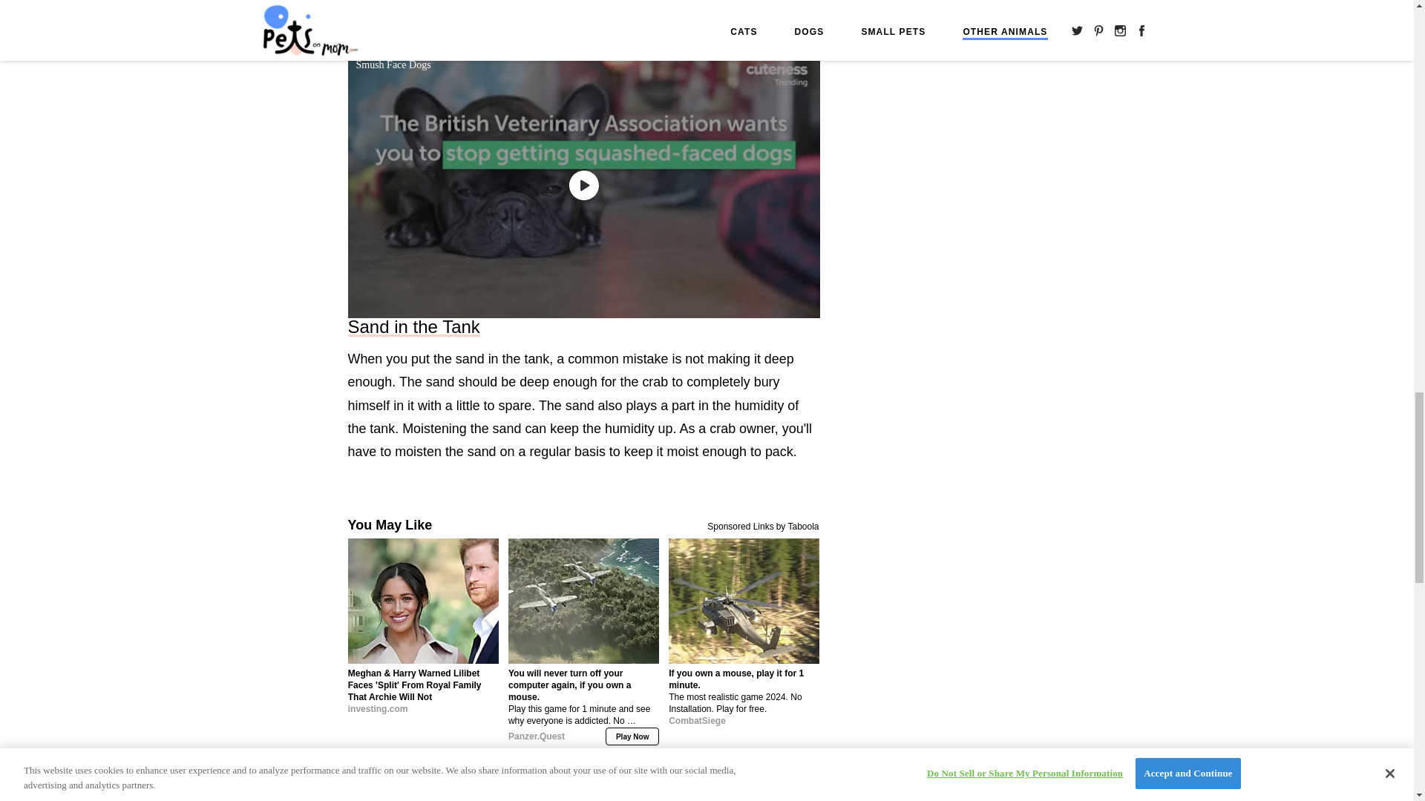 The width and height of the screenshot is (1425, 801). What do you see at coordinates (744, 716) in the screenshot?
I see `If you own a mouse, play it for 1 minute.` at bounding box center [744, 716].